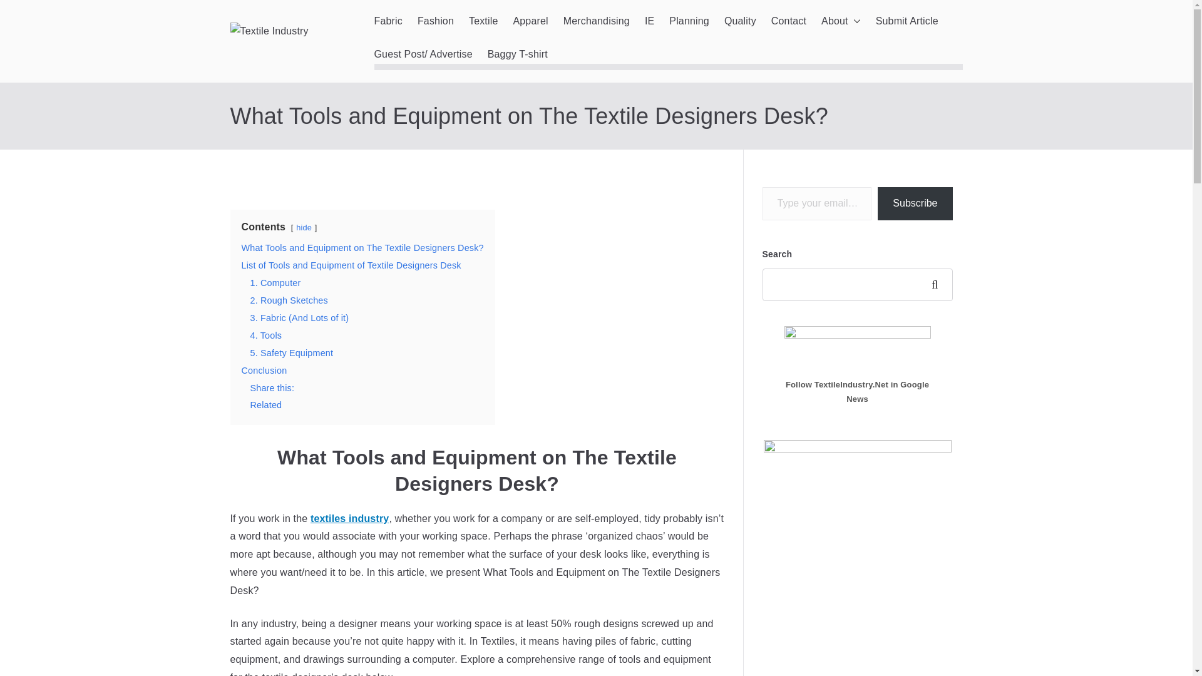 This screenshot has width=1202, height=676. I want to click on Fashion, so click(436, 21).